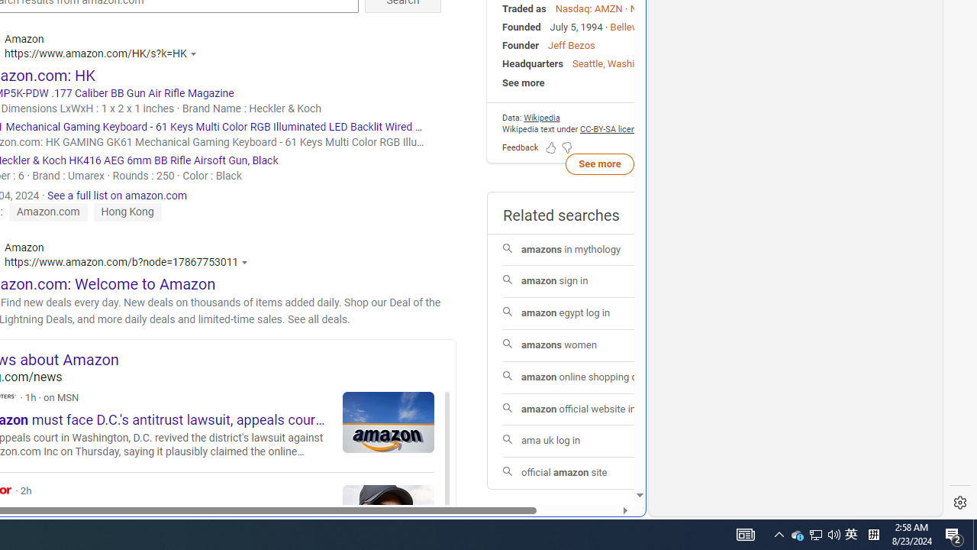 Image resolution: width=977 pixels, height=550 pixels. What do you see at coordinates (551, 147) in the screenshot?
I see `Feedback Like` at bounding box center [551, 147].